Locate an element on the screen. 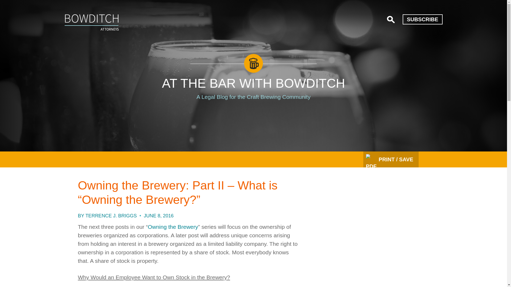  Blog Logo is located at coordinates (253, 115).